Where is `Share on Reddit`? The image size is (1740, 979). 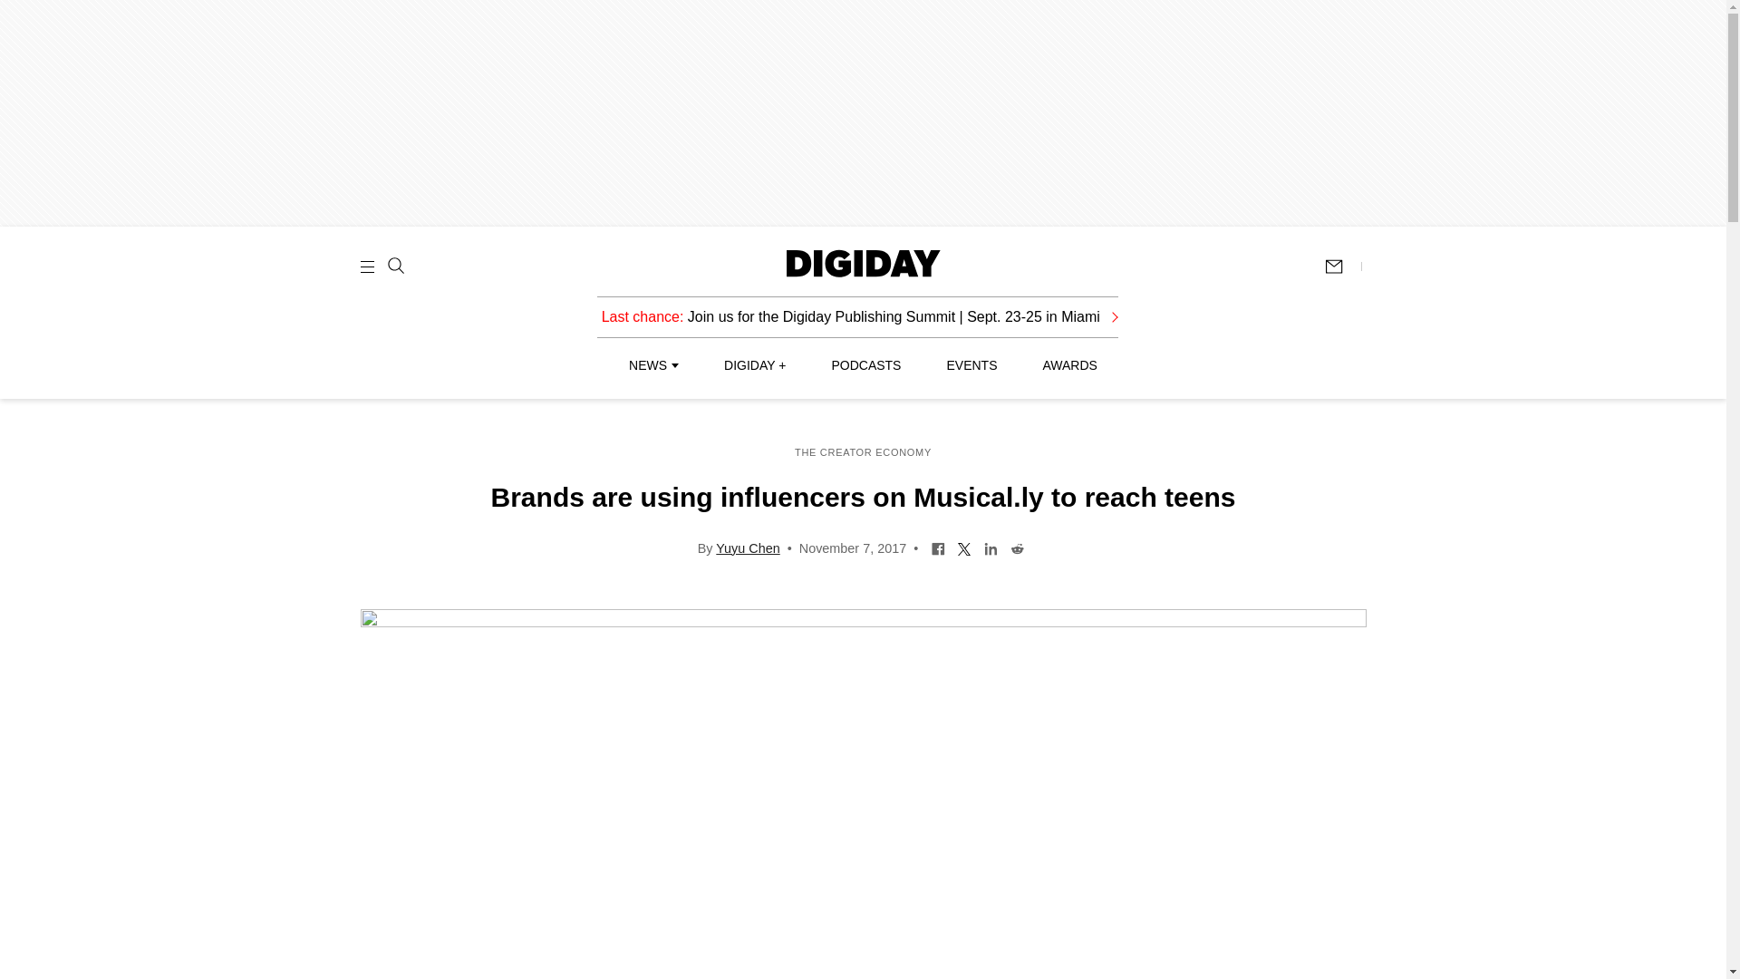 Share on Reddit is located at coordinates (1017, 548).